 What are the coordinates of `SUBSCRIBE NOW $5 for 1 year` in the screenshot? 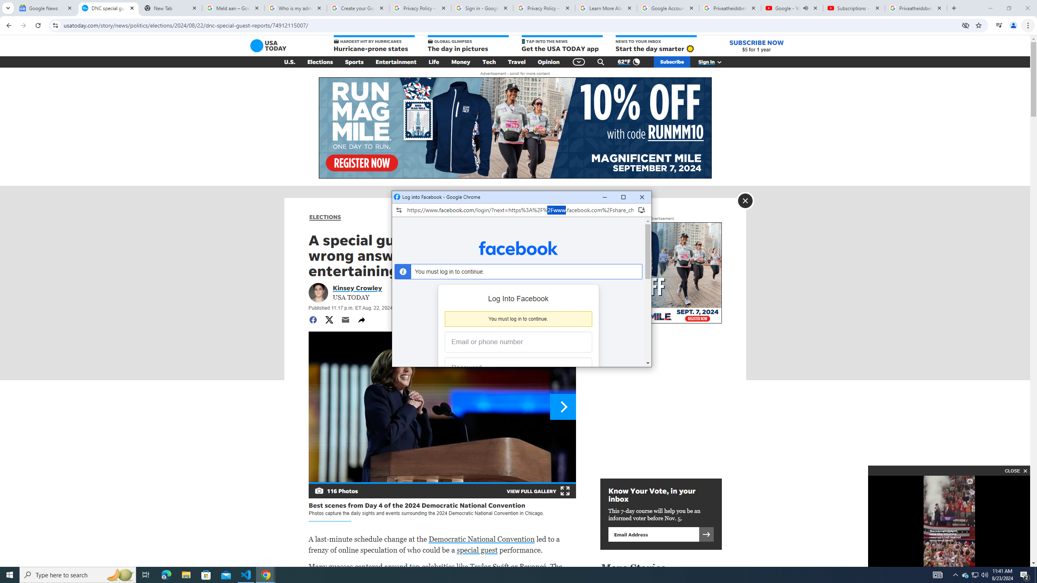 It's located at (756, 45).